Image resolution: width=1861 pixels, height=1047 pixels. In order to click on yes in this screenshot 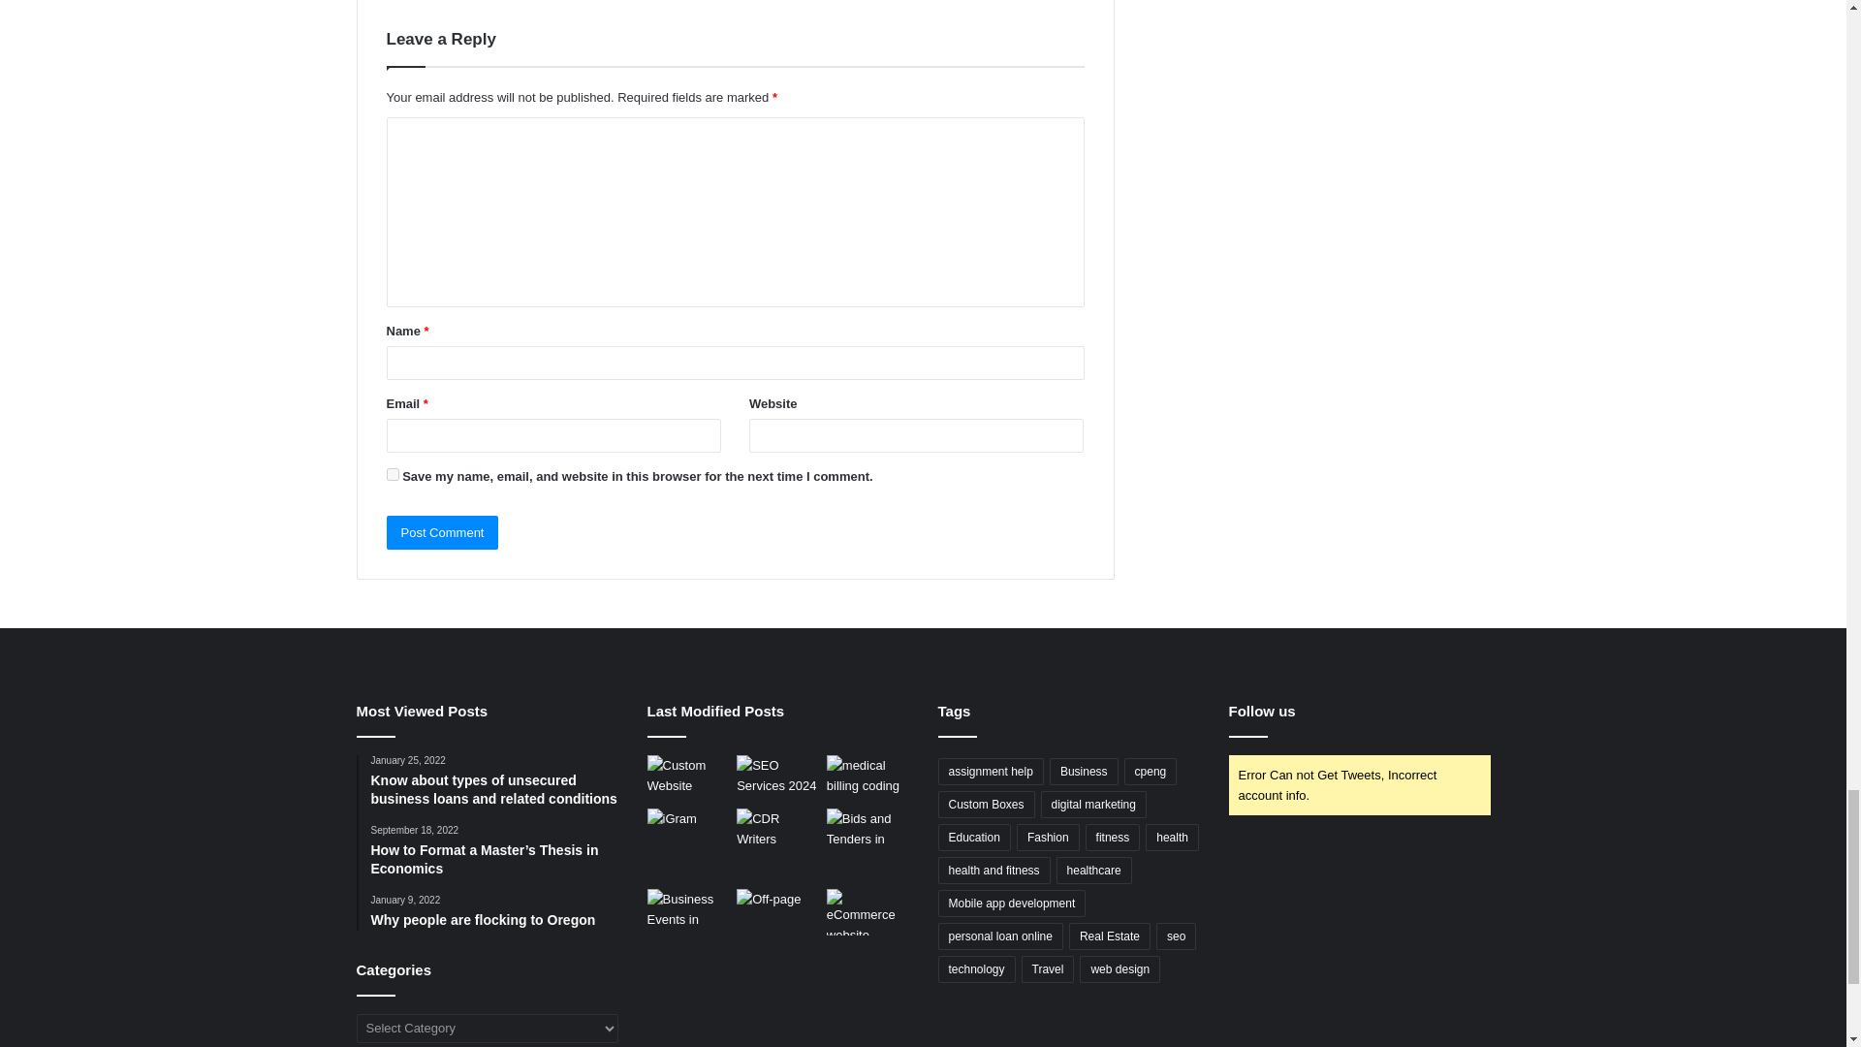, I will do `click(392, 473)`.